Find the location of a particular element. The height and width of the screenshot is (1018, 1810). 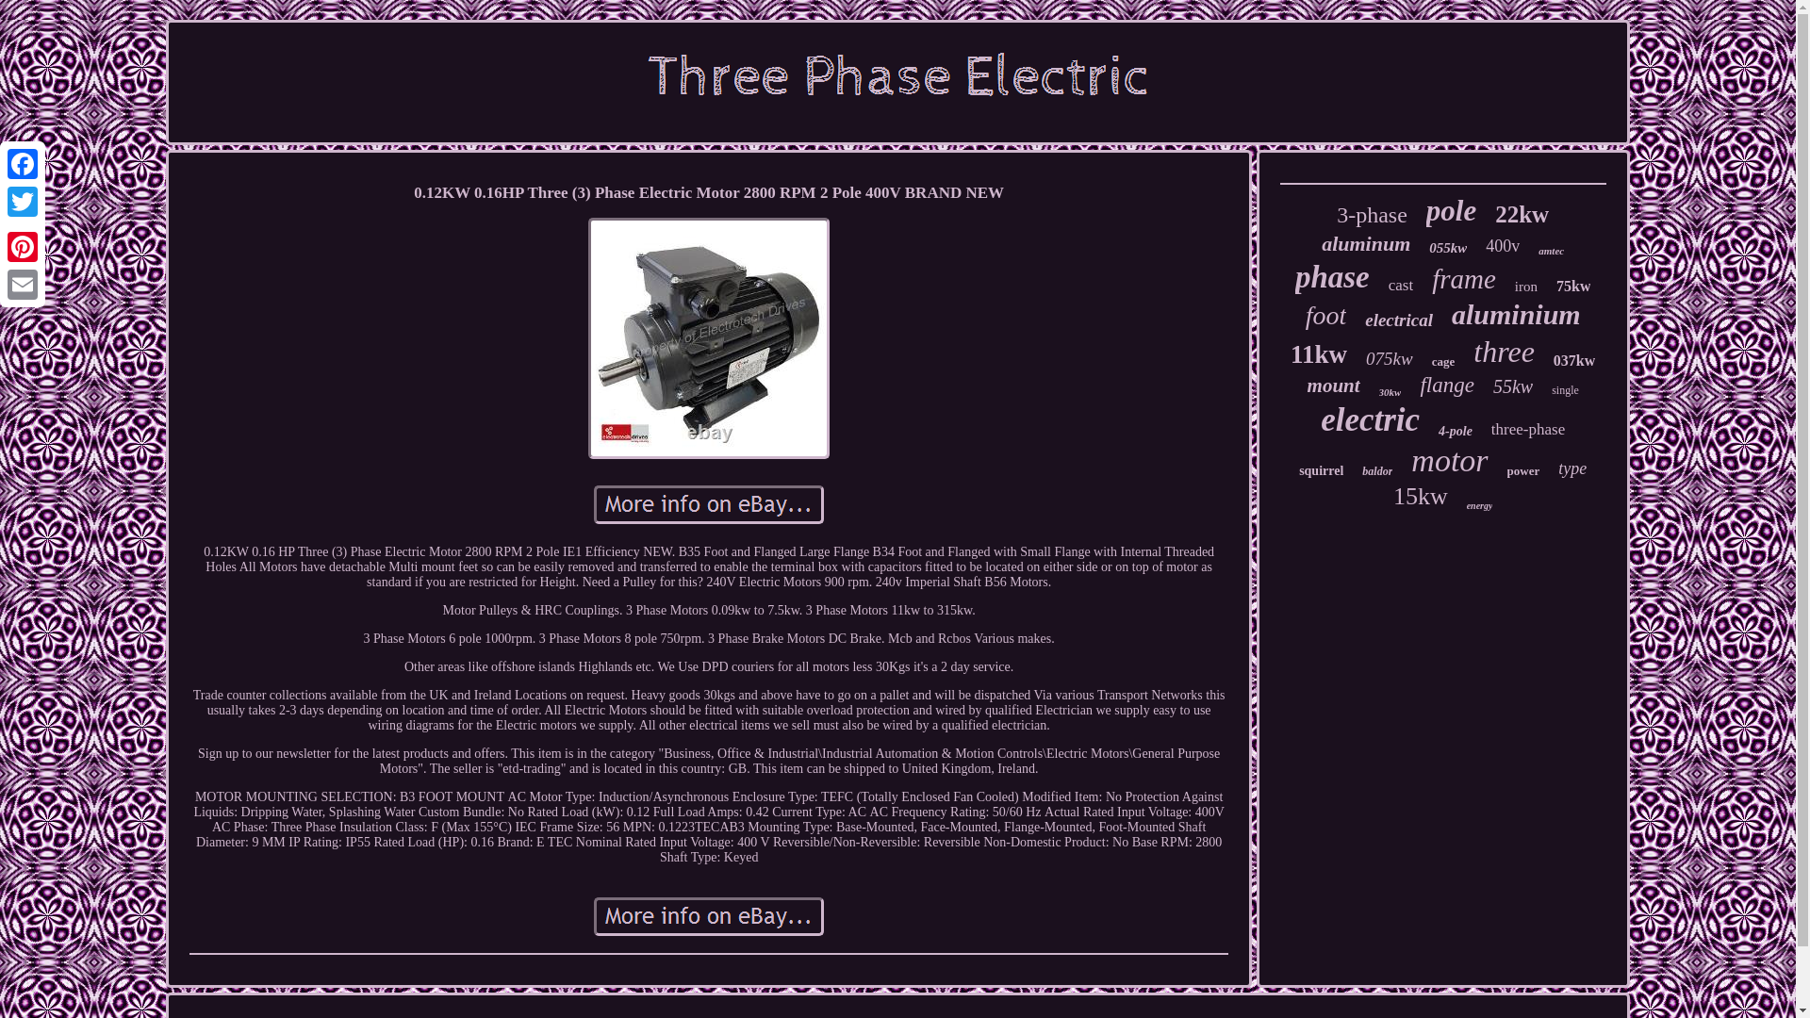

electric is located at coordinates (1370, 419).